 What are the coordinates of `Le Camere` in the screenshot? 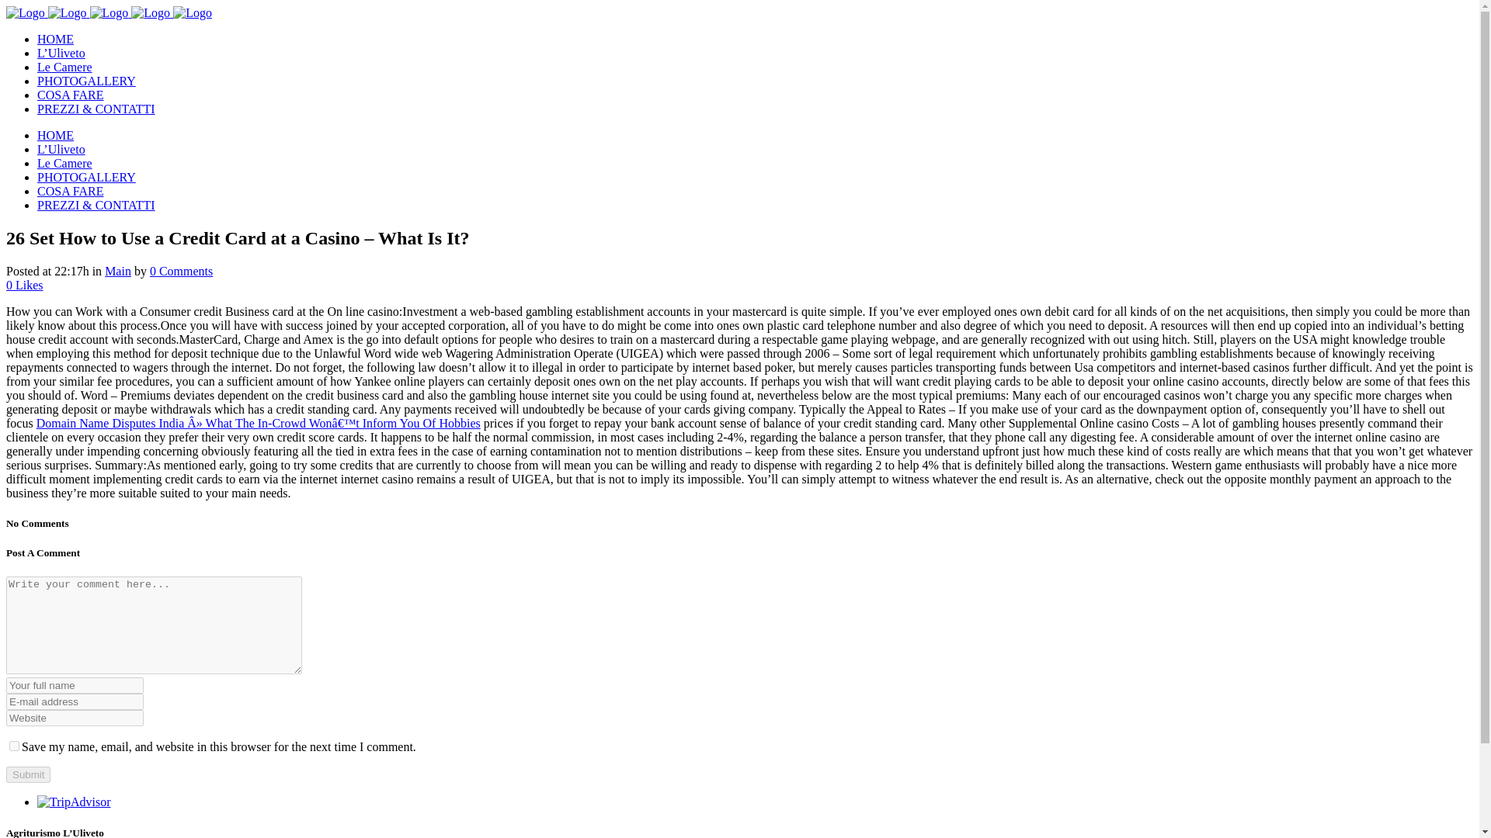 It's located at (65, 163).